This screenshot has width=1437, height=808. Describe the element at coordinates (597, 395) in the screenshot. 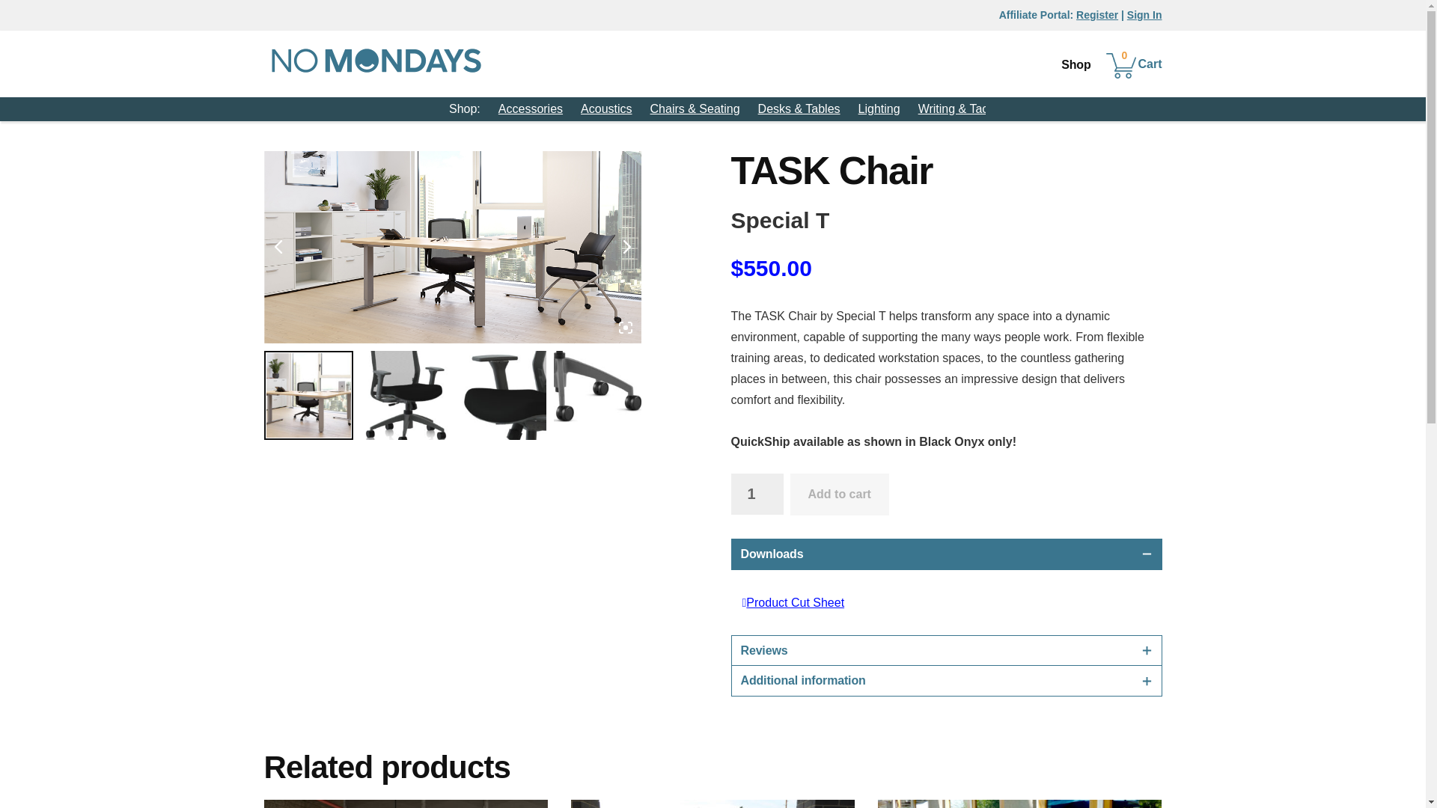

I see `Task-Casters.jpg` at that location.